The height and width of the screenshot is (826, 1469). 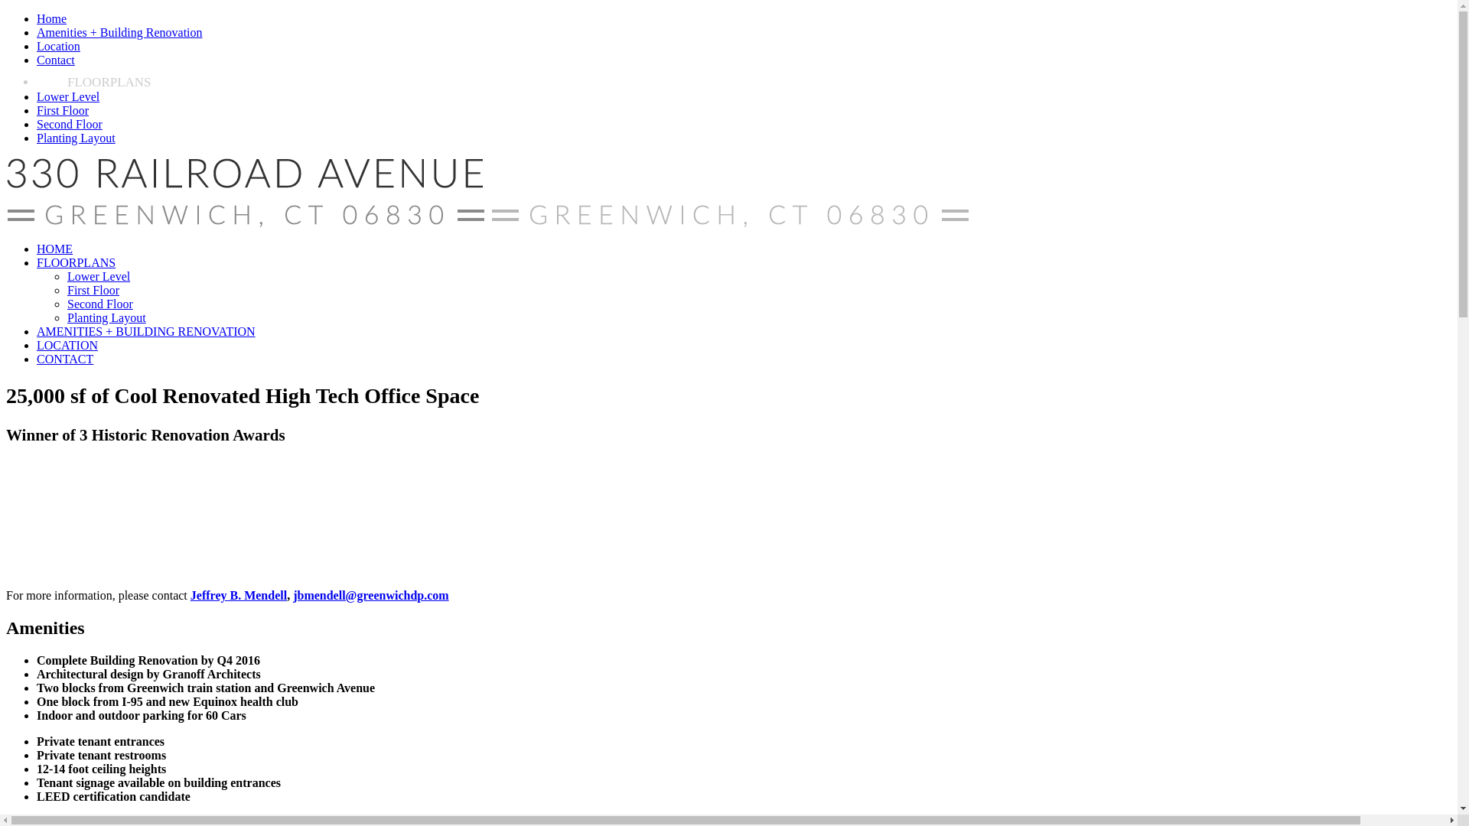 I want to click on AMENITIES + BUILDING RENOVATION, so click(x=146, y=332).